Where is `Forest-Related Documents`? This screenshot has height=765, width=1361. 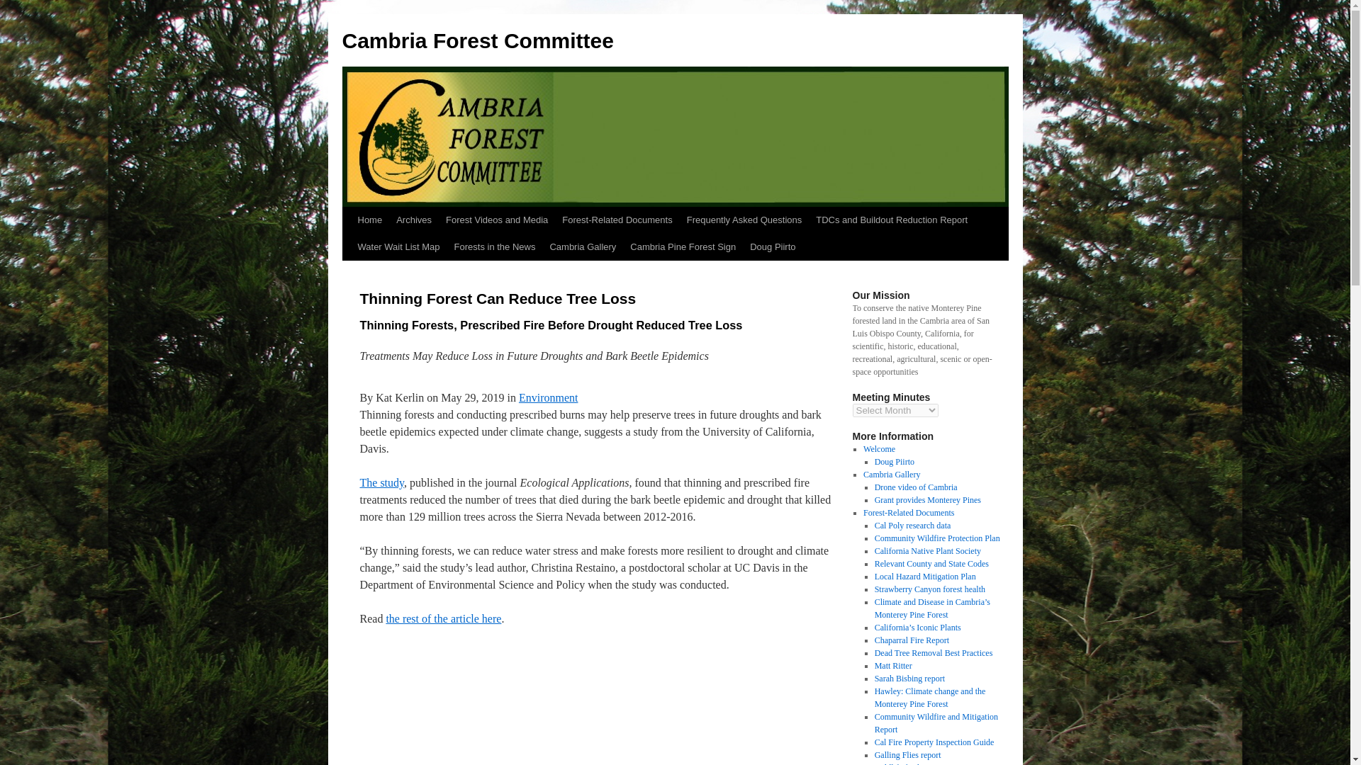
Forest-Related Documents is located at coordinates (617, 220).